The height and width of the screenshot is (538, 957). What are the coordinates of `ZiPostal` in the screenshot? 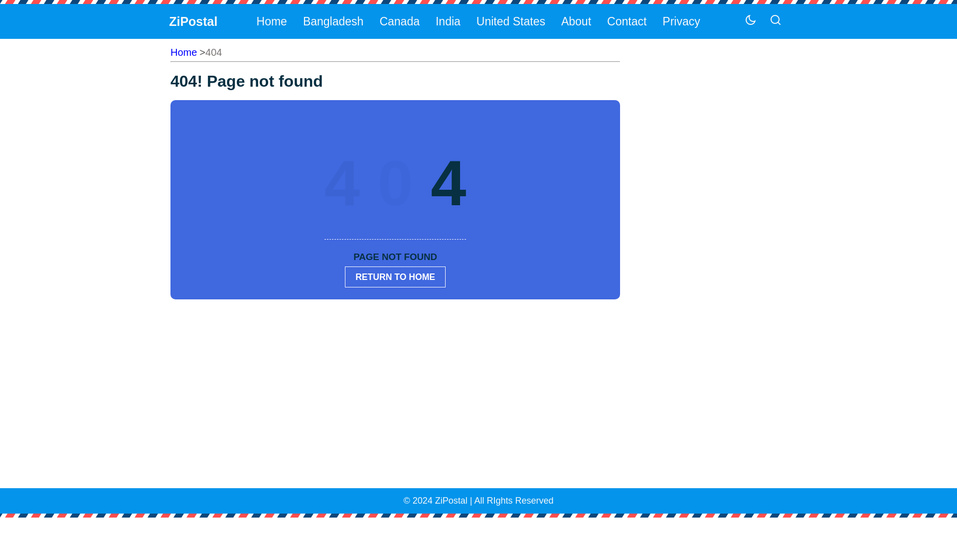 It's located at (193, 21).